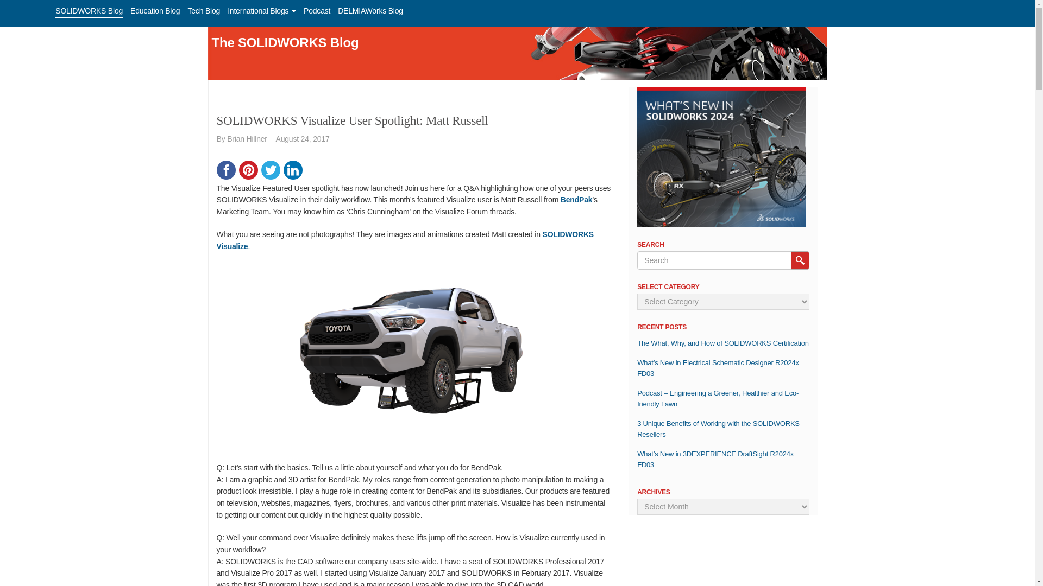 This screenshot has width=1043, height=586. I want to click on SOLIDWORKS Blog, so click(89, 11).